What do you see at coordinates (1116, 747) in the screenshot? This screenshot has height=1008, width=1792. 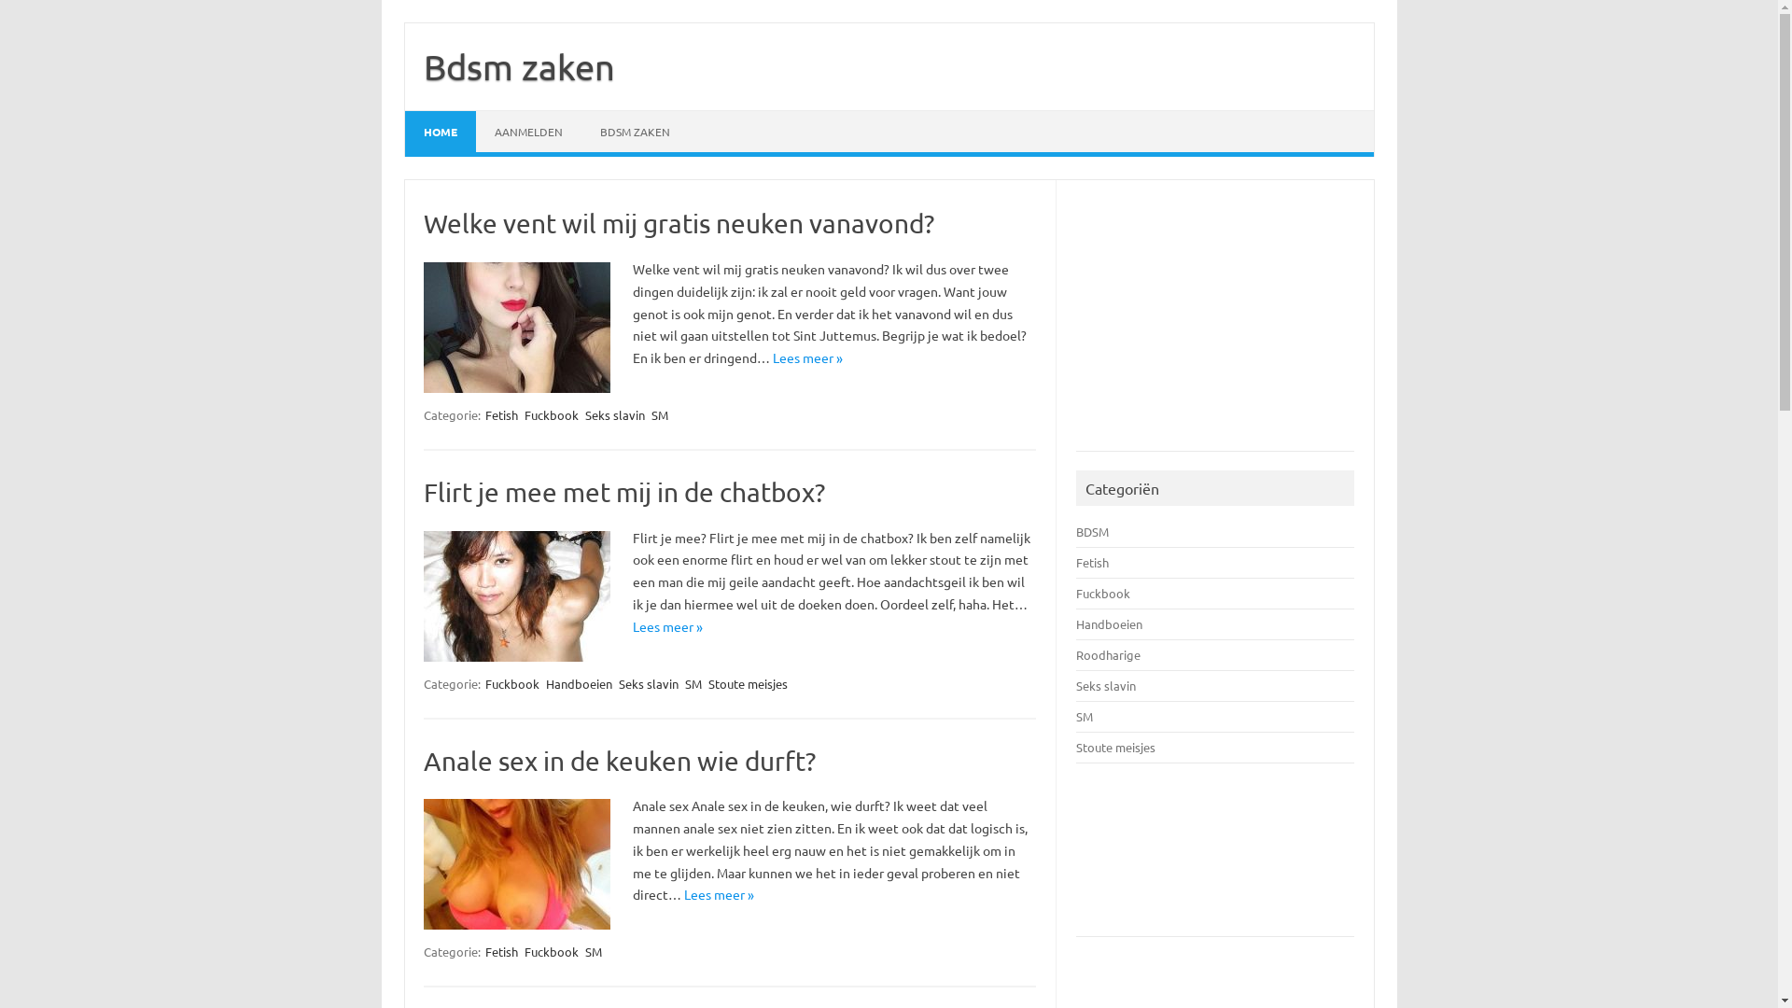 I see `Stoute meisjes` at bounding box center [1116, 747].